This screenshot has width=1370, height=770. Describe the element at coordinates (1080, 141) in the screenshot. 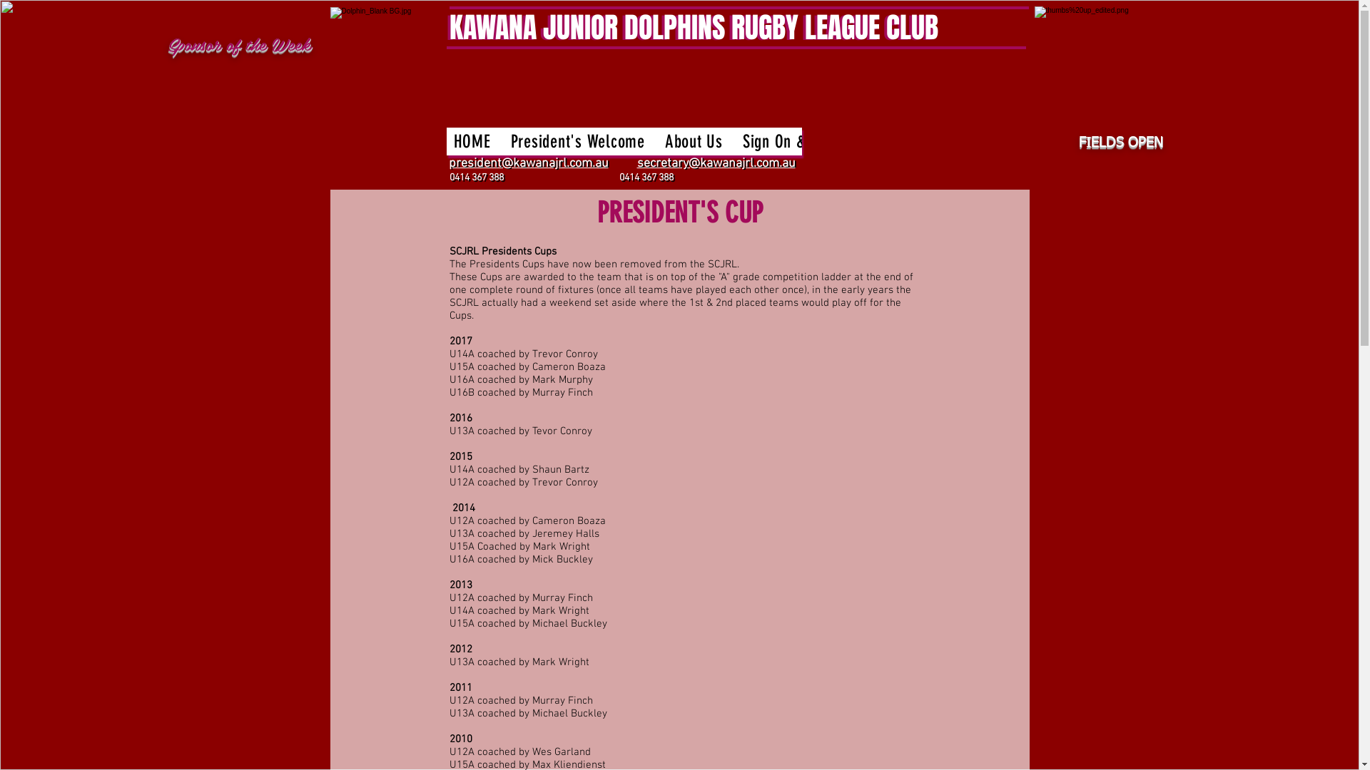

I see `Team Info` at that location.